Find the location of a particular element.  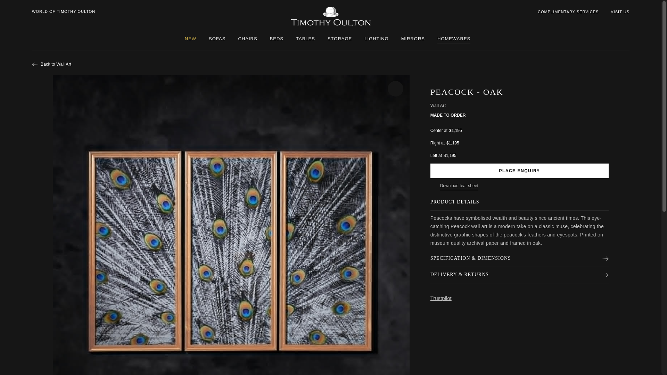

SOFAS is located at coordinates (217, 39).